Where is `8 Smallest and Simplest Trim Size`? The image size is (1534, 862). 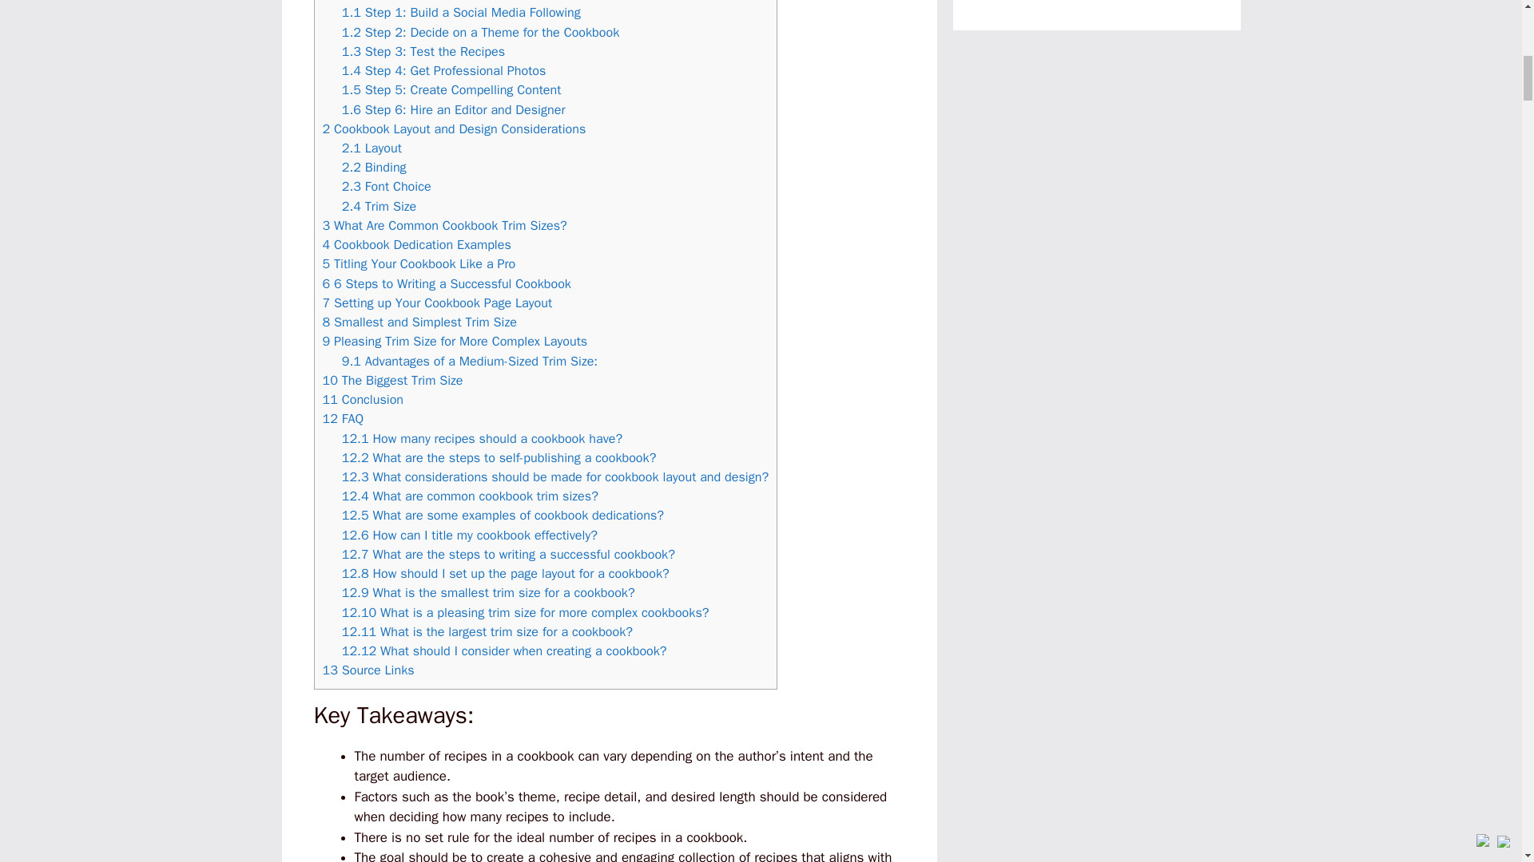 8 Smallest and Simplest Trim Size is located at coordinates (419, 322).